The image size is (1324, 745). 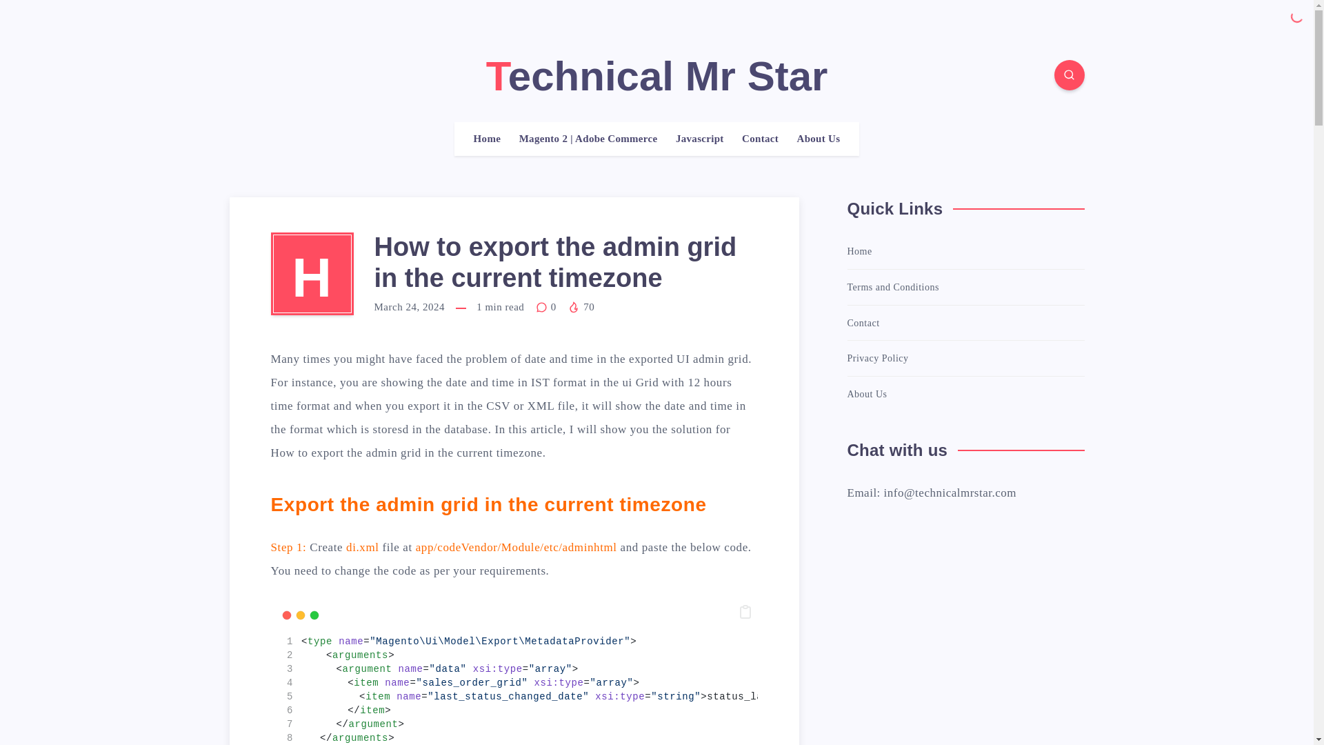 What do you see at coordinates (581, 306) in the screenshot?
I see `70 Views` at bounding box center [581, 306].